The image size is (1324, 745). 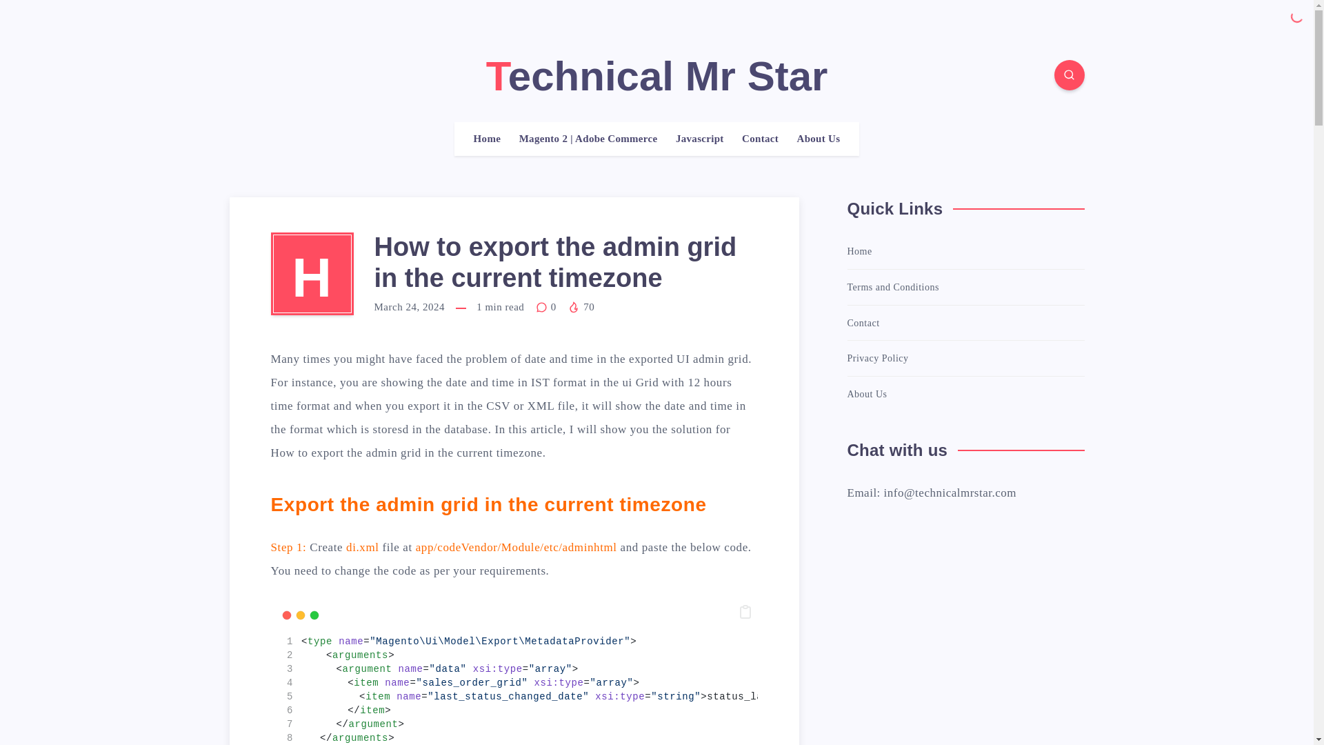 What do you see at coordinates (581, 306) in the screenshot?
I see `70 Views` at bounding box center [581, 306].